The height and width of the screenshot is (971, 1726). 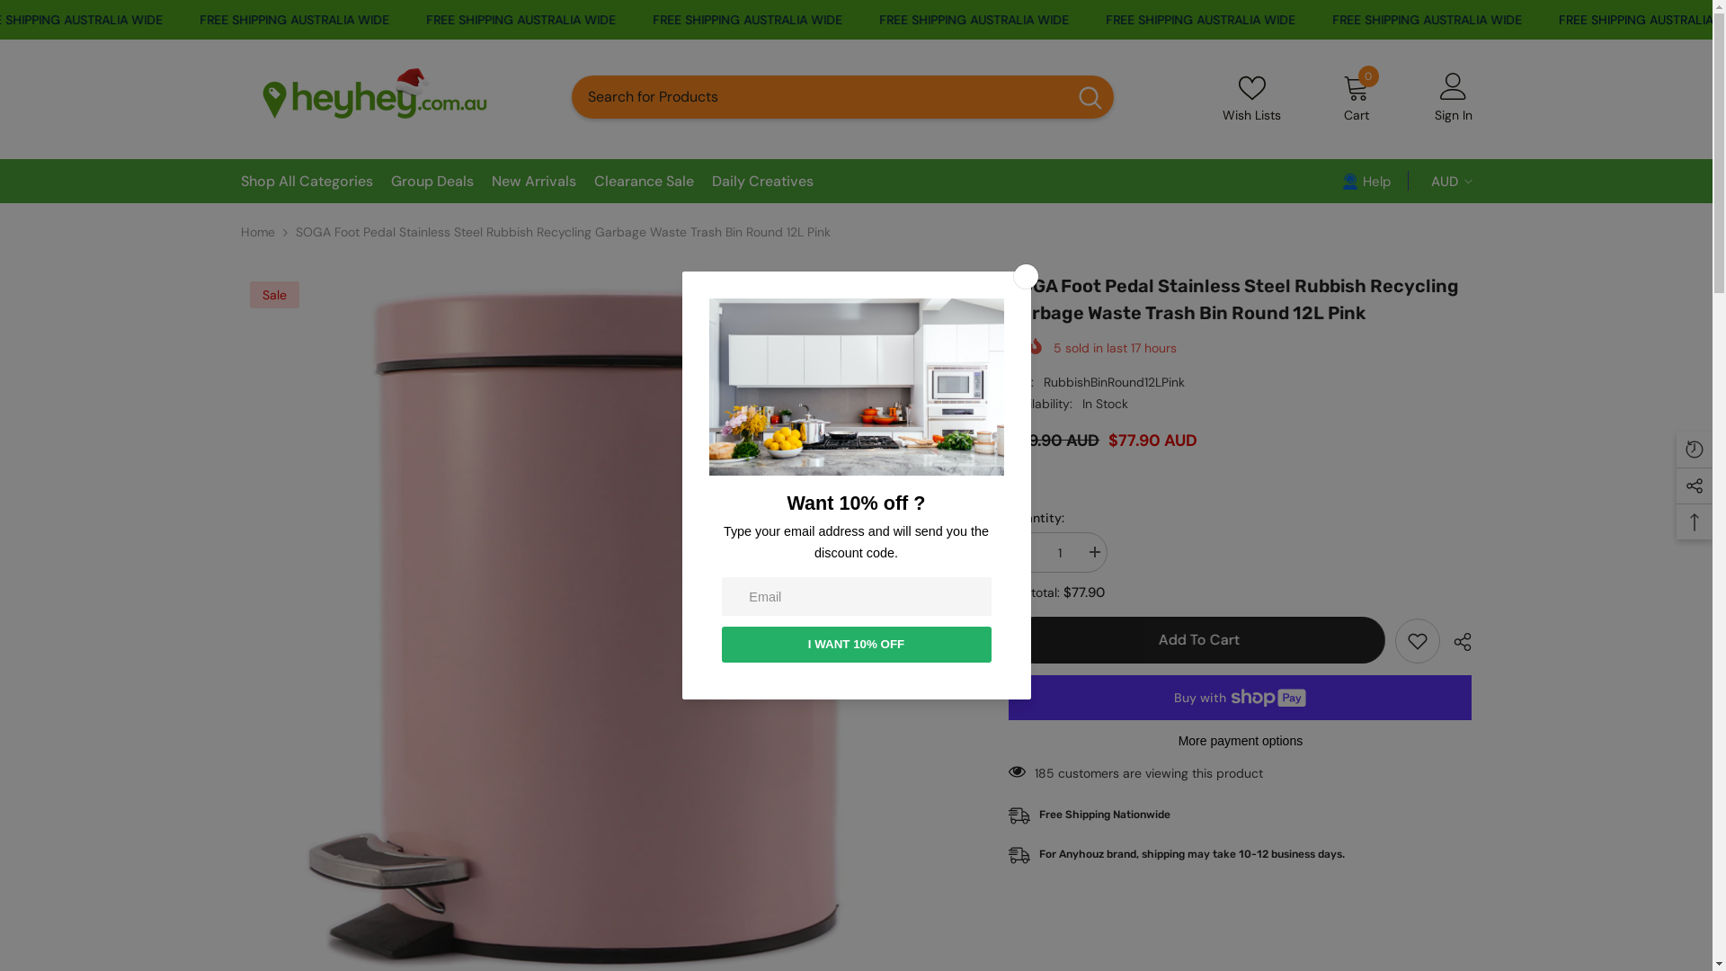 I want to click on Shop All Categories, so click(x=307, y=186).